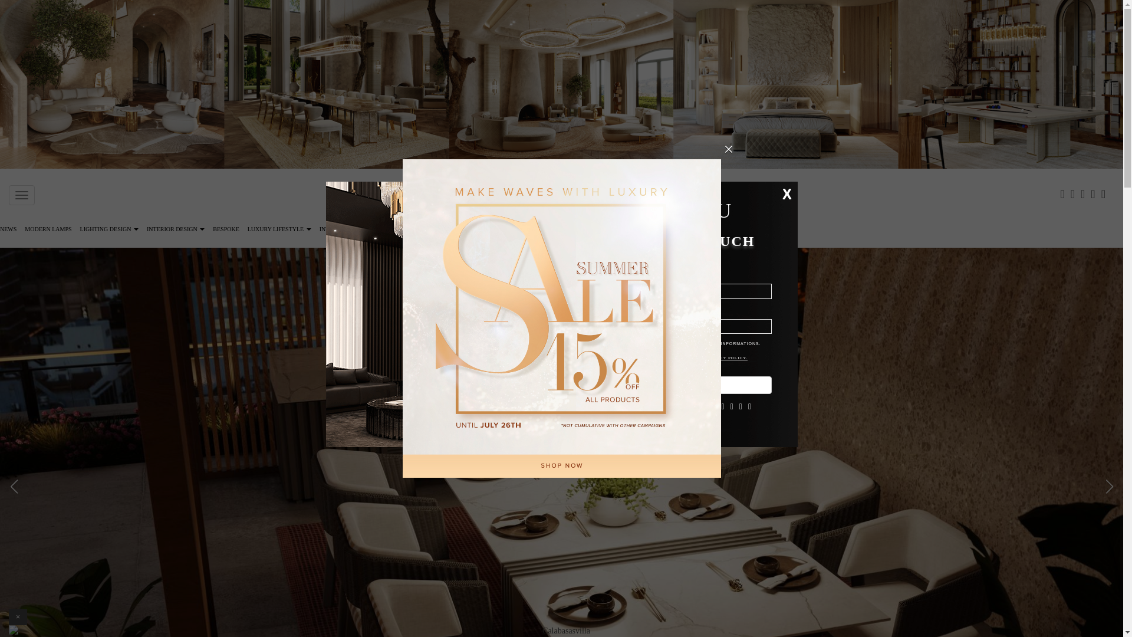 The width and height of the screenshot is (1132, 637). What do you see at coordinates (48, 231) in the screenshot?
I see `MODERN LAMPS` at bounding box center [48, 231].